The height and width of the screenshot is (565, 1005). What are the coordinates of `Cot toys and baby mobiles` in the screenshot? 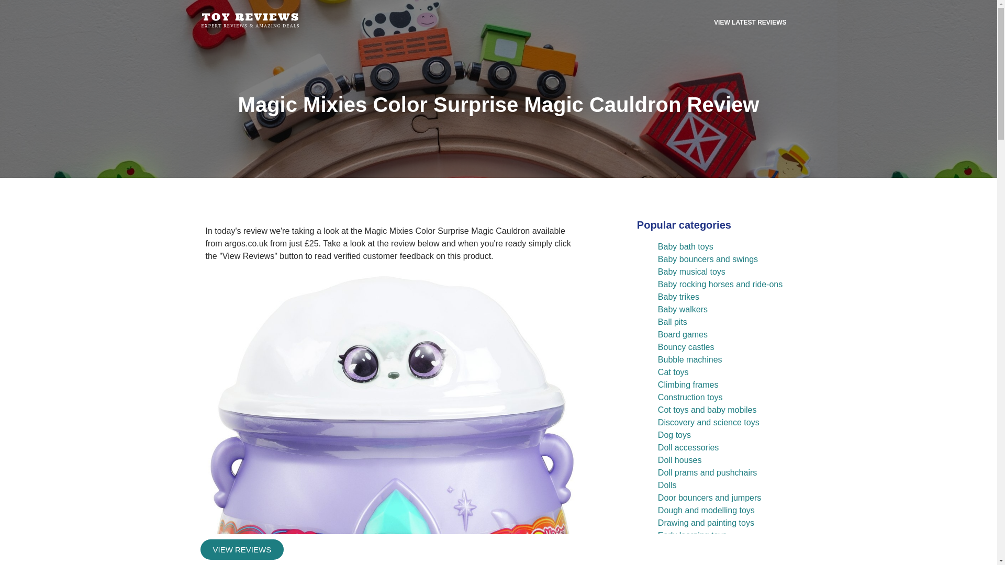 It's located at (707, 410).